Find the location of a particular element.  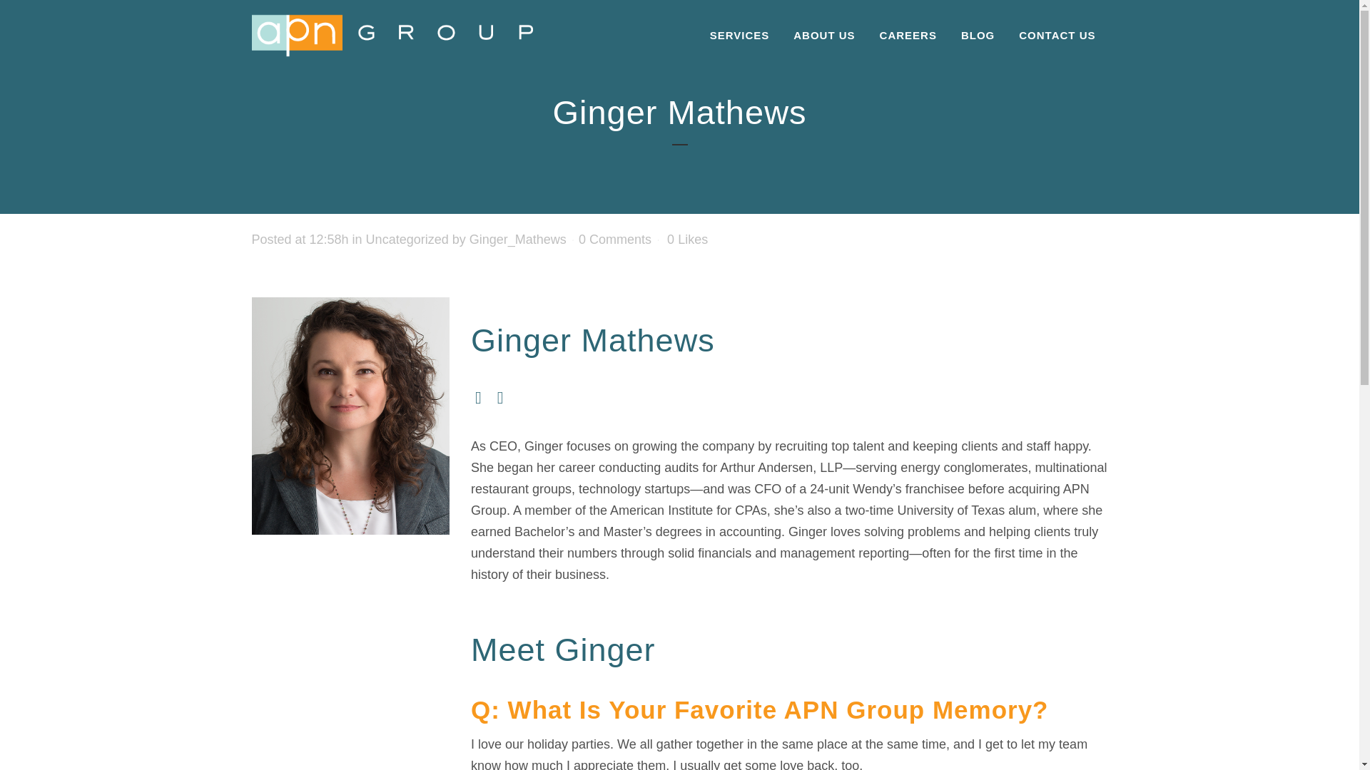

CAREERS is located at coordinates (908, 36).